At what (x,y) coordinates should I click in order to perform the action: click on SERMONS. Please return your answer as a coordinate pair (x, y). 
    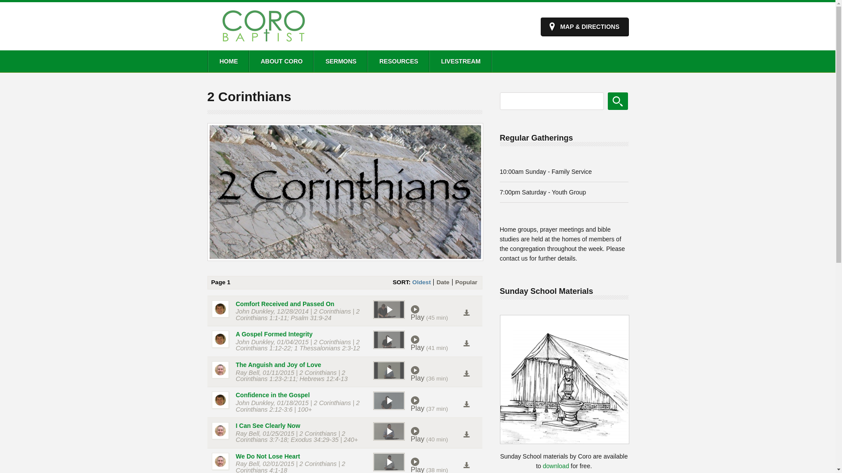
    Looking at the image, I should click on (340, 61).